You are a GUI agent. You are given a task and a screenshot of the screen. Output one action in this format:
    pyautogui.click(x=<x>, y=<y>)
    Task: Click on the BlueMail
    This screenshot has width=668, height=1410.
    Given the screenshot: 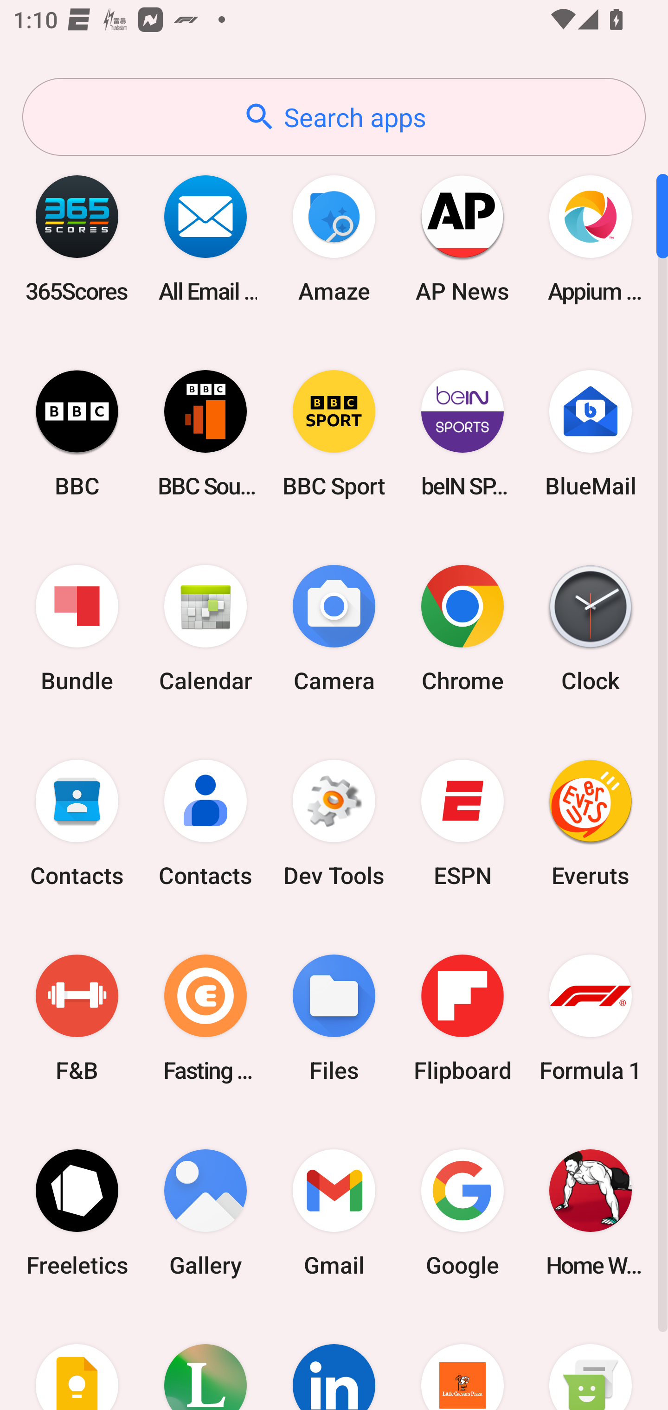 What is the action you would take?
    pyautogui.click(x=591, y=433)
    